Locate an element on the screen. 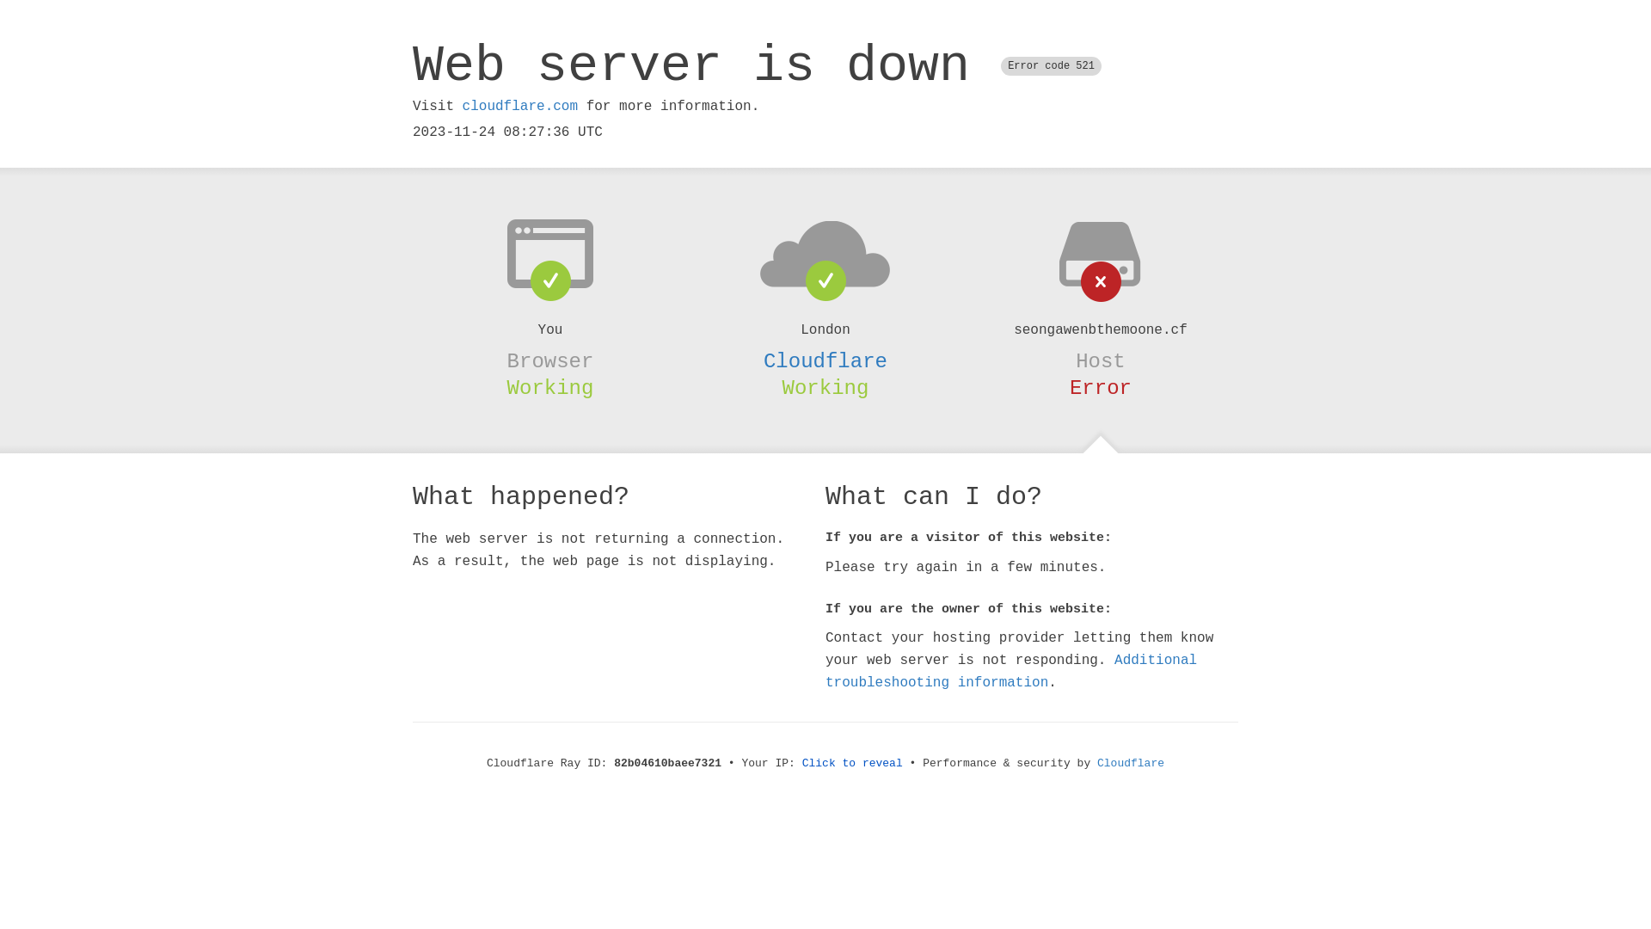 The height and width of the screenshot is (929, 1651). Cloudflare is located at coordinates (825, 361).